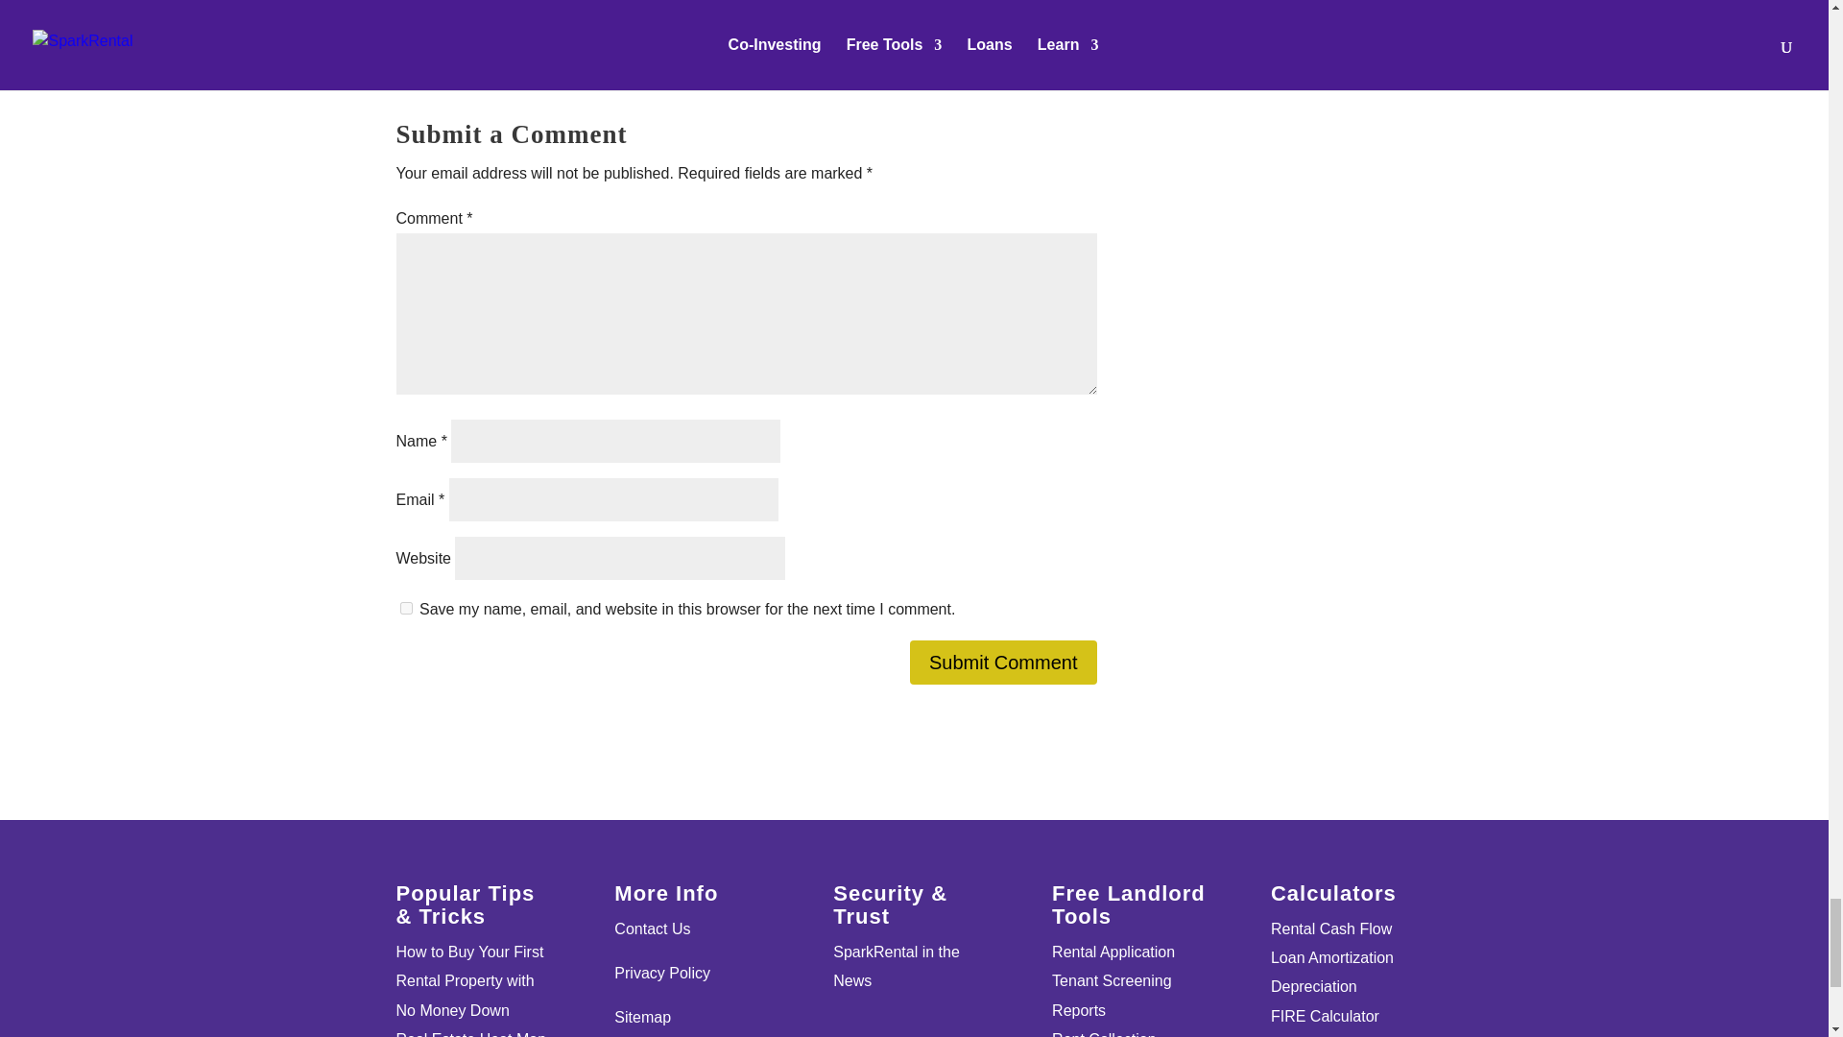 The width and height of the screenshot is (1843, 1037). What do you see at coordinates (1003, 663) in the screenshot?
I see `Submit Comment` at bounding box center [1003, 663].